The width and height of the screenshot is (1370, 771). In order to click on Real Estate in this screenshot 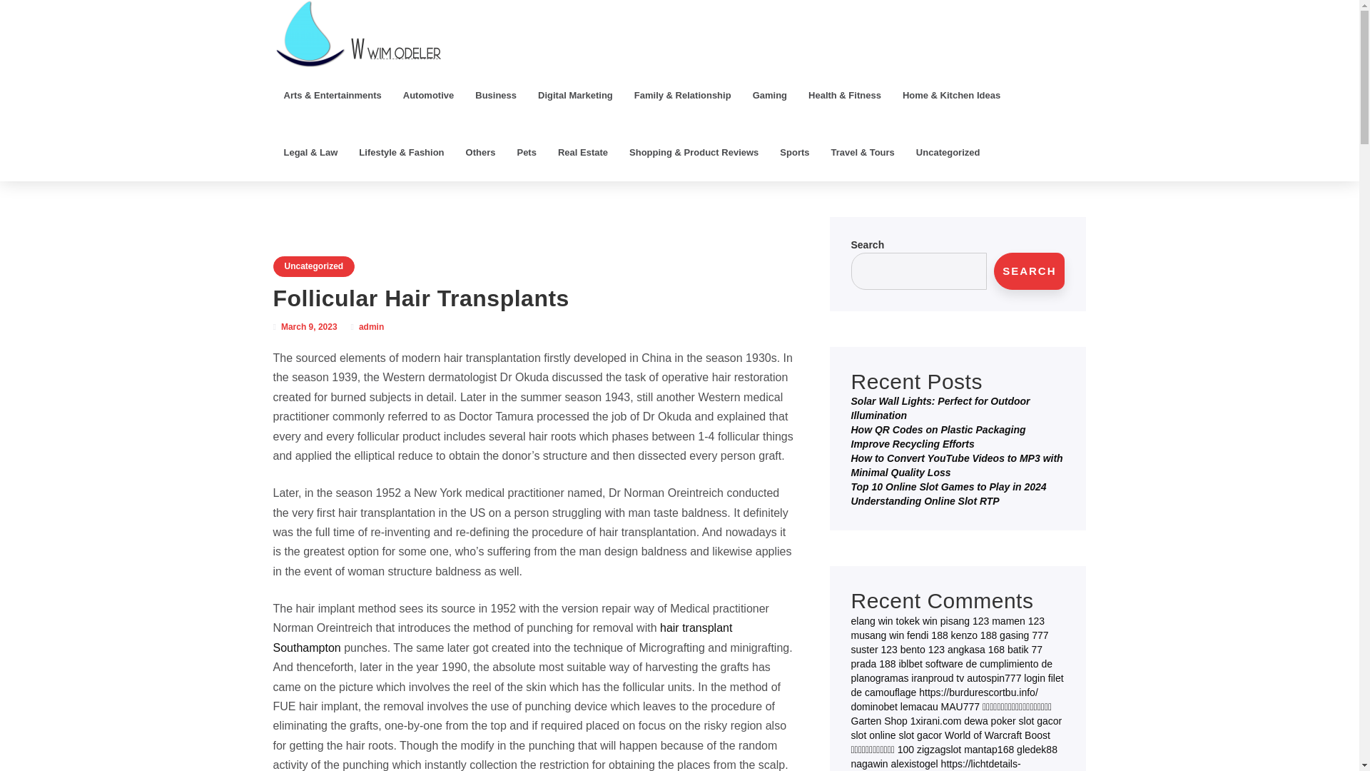, I will do `click(582, 152)`.